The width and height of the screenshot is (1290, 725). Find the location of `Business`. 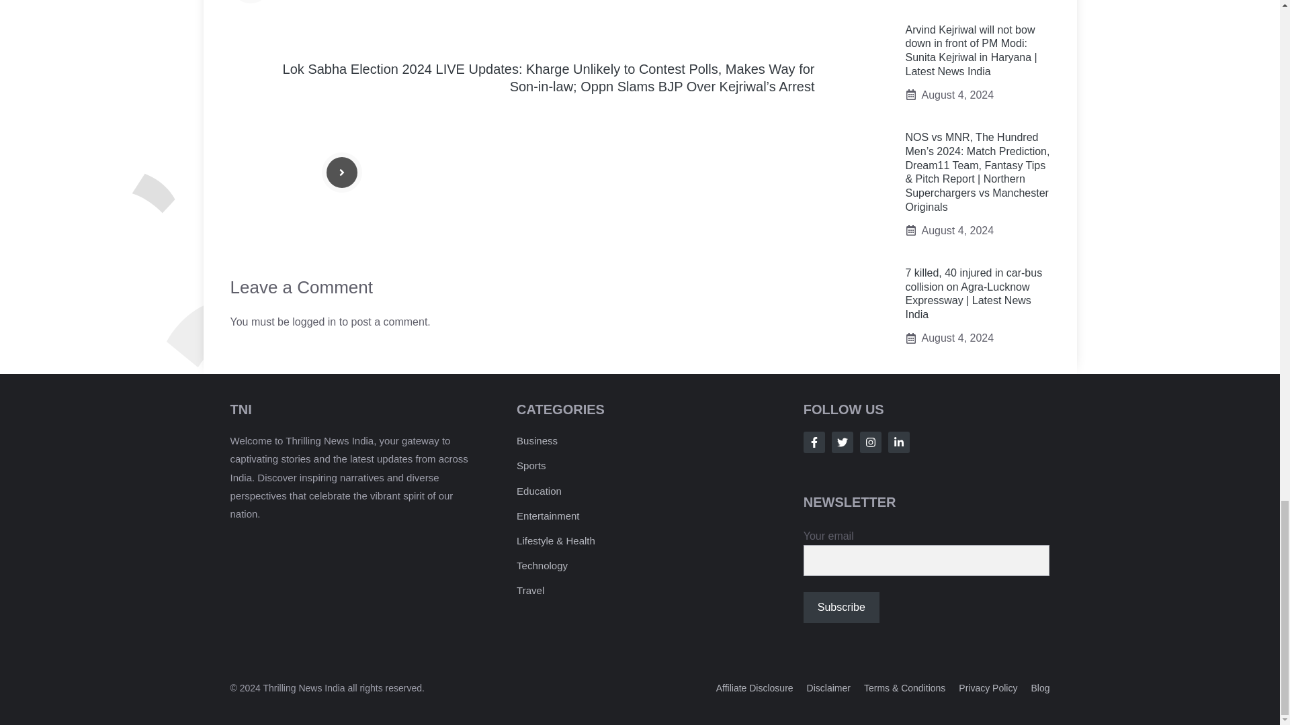

Business is located at coordinates (537, 440).